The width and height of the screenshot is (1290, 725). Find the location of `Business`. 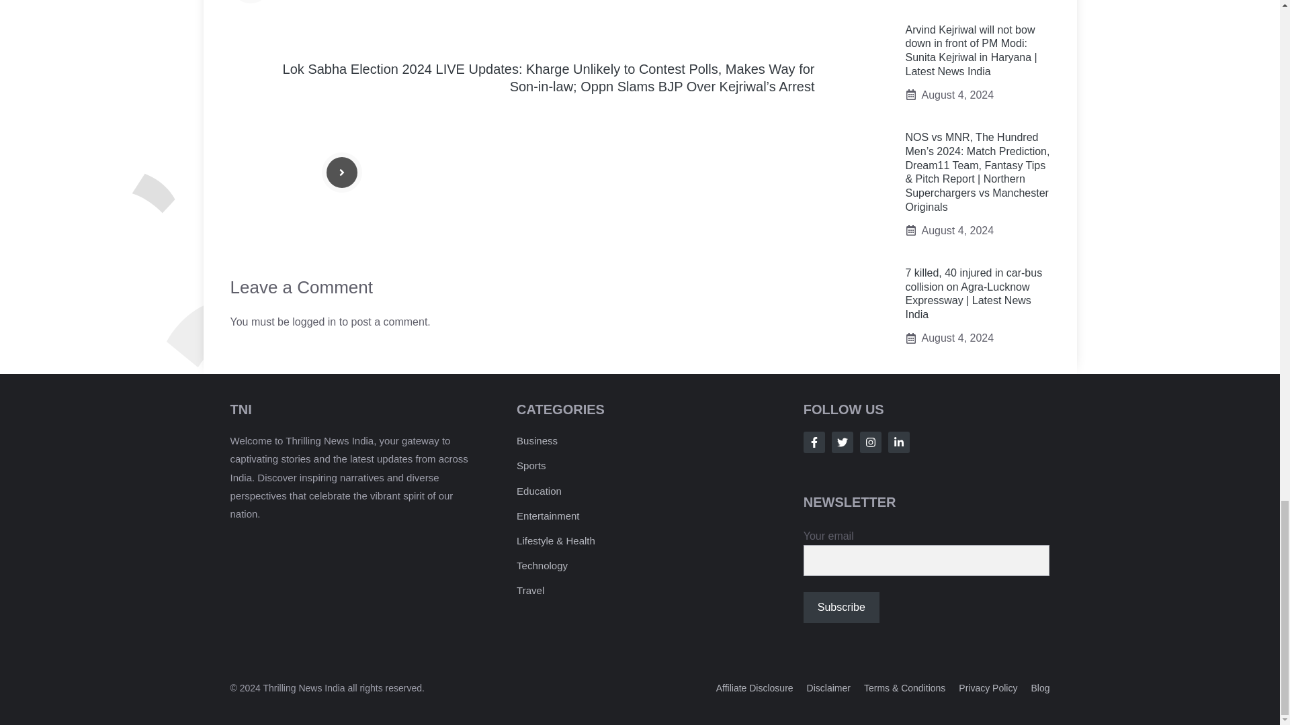

Business is located at coordinates (537, 440).